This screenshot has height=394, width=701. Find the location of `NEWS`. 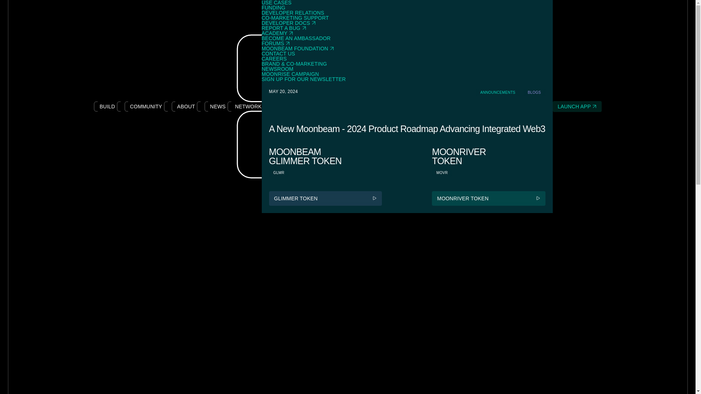

NEWS is located at coordinates (218, 106).